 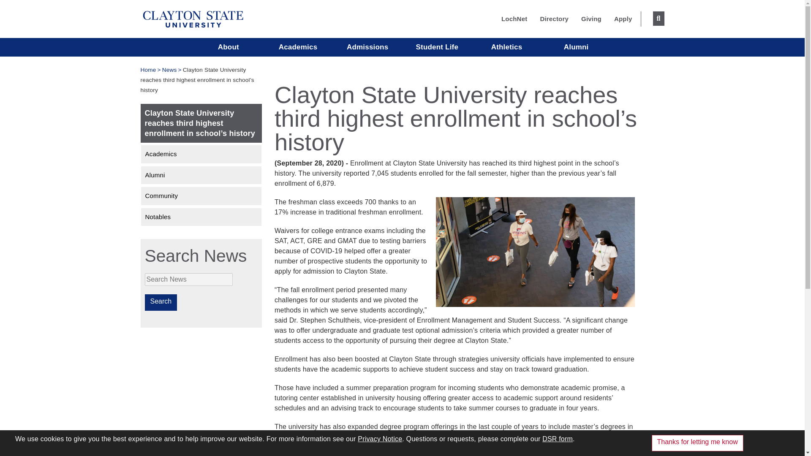 What do you see at coordinates (367, 47) in the screenshot?
I see `Admissions` at bounding box center [367, 47].